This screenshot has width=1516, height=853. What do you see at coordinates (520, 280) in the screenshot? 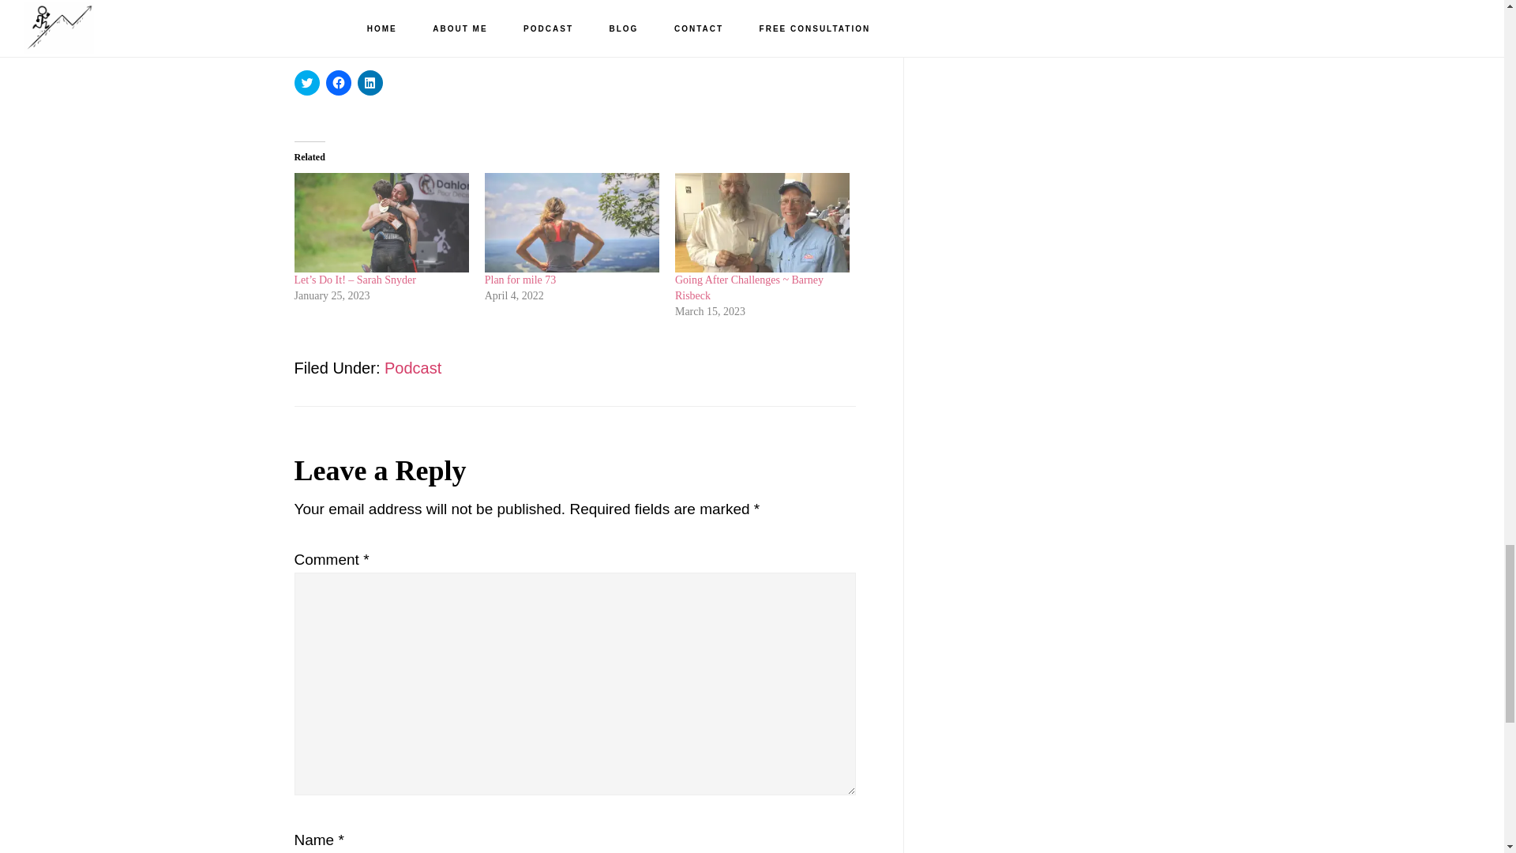
I see `Plan for mile 73` at bounding box center [520, 280].